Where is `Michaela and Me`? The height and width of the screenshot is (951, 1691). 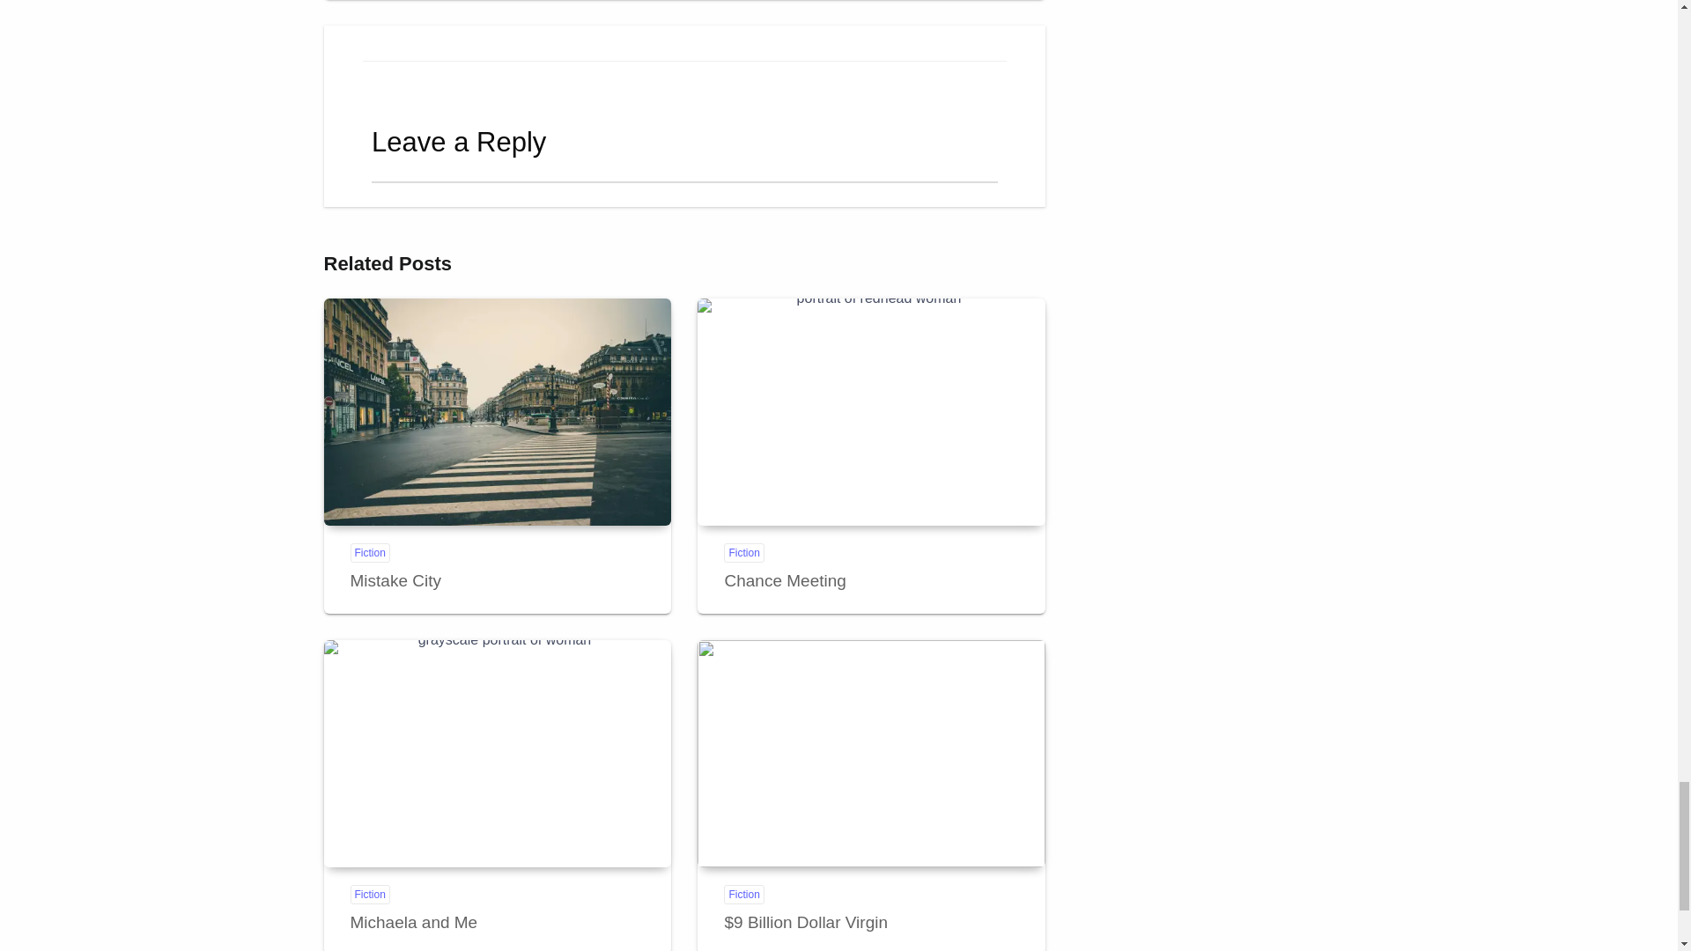
Michaela and Me is located at coordinates (498, 753).